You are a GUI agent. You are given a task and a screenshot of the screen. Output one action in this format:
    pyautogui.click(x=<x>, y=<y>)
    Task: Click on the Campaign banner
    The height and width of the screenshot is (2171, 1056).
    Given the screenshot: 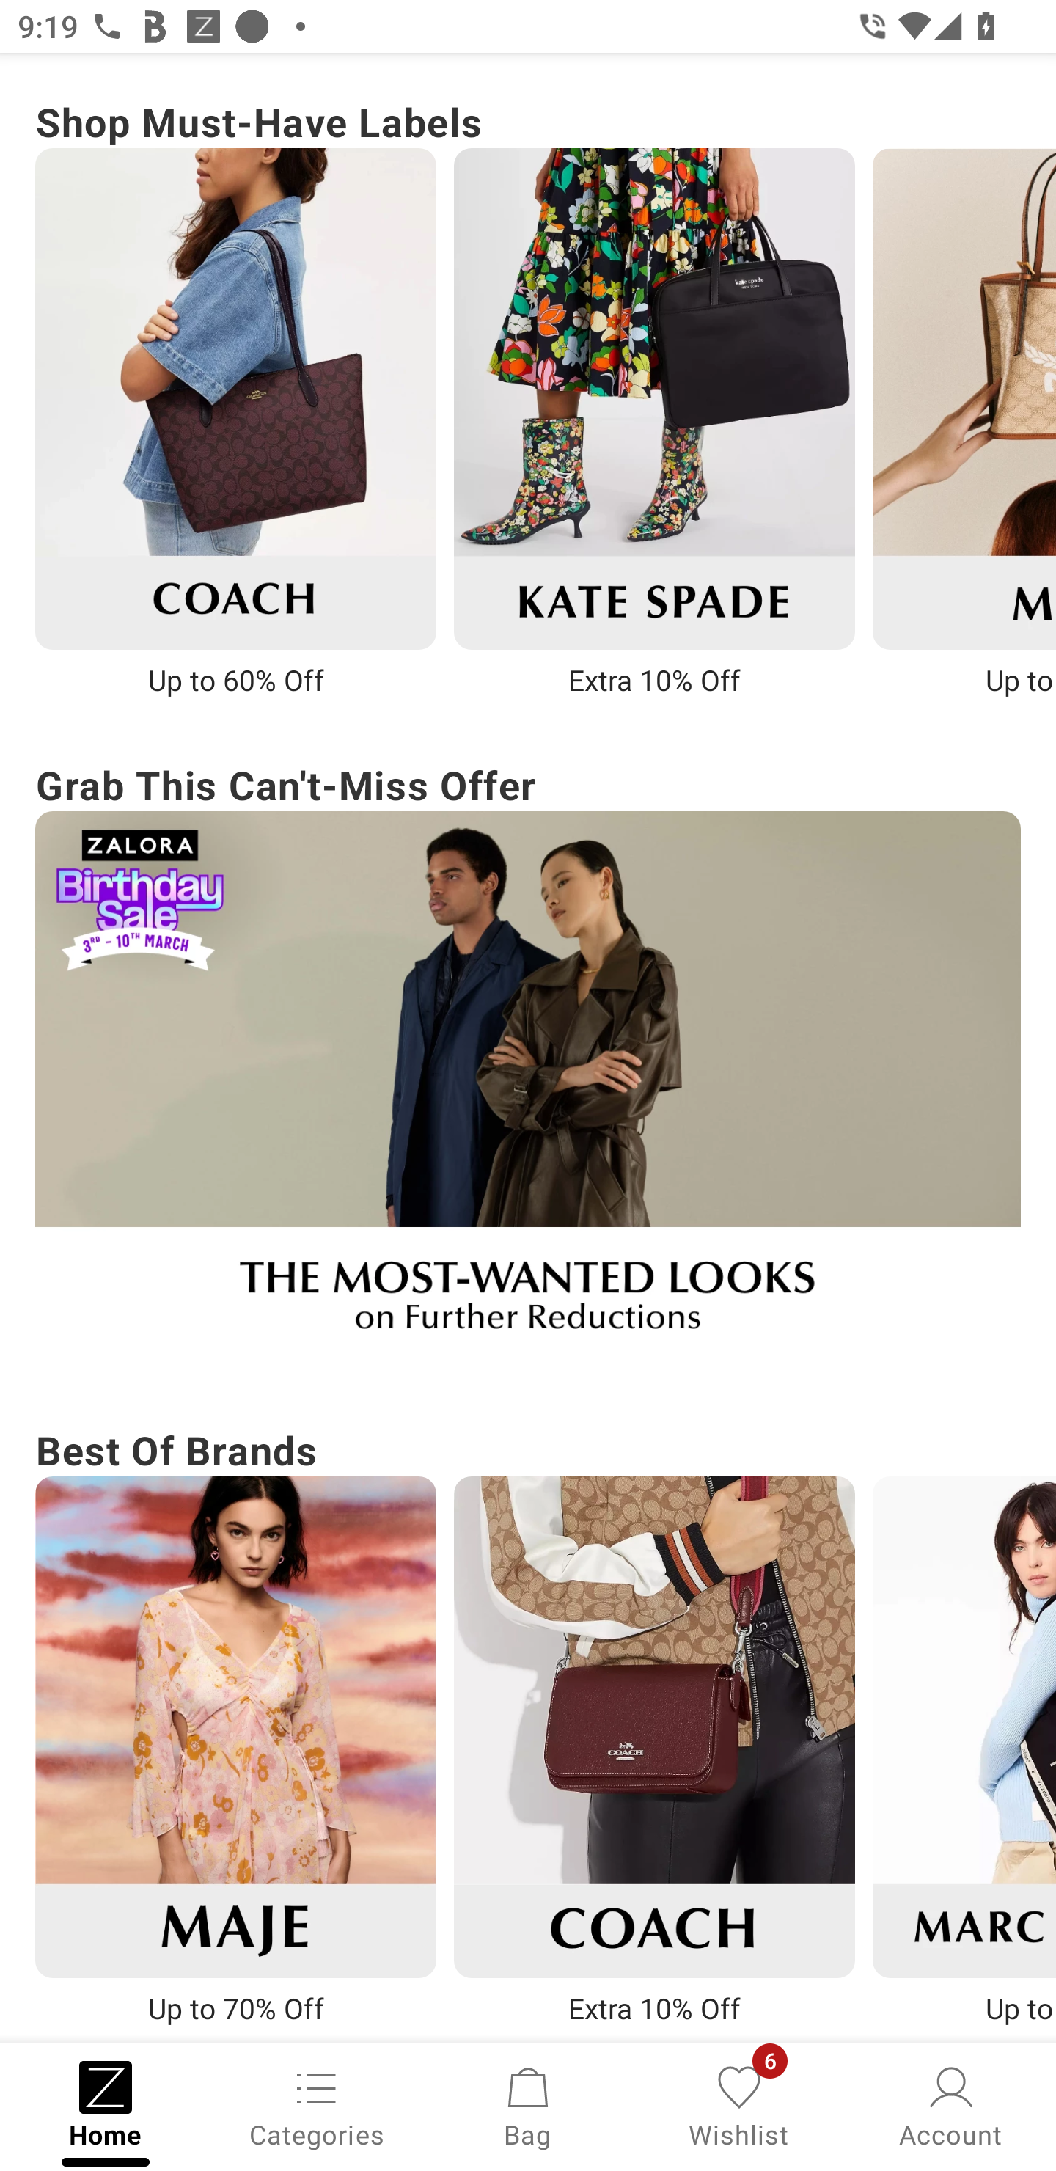 What is the action you would take?
    pyautogui.click(x=235, y=398)
    